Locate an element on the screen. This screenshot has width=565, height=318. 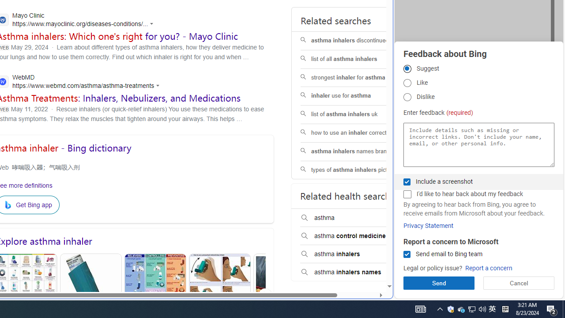
list of all asthma inhalers is located at coordinates (356, 59).